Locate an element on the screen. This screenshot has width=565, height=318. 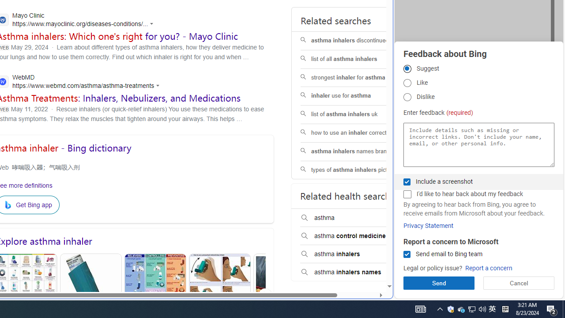
list of all asthma inhalers is located at coordinates (356, 59).